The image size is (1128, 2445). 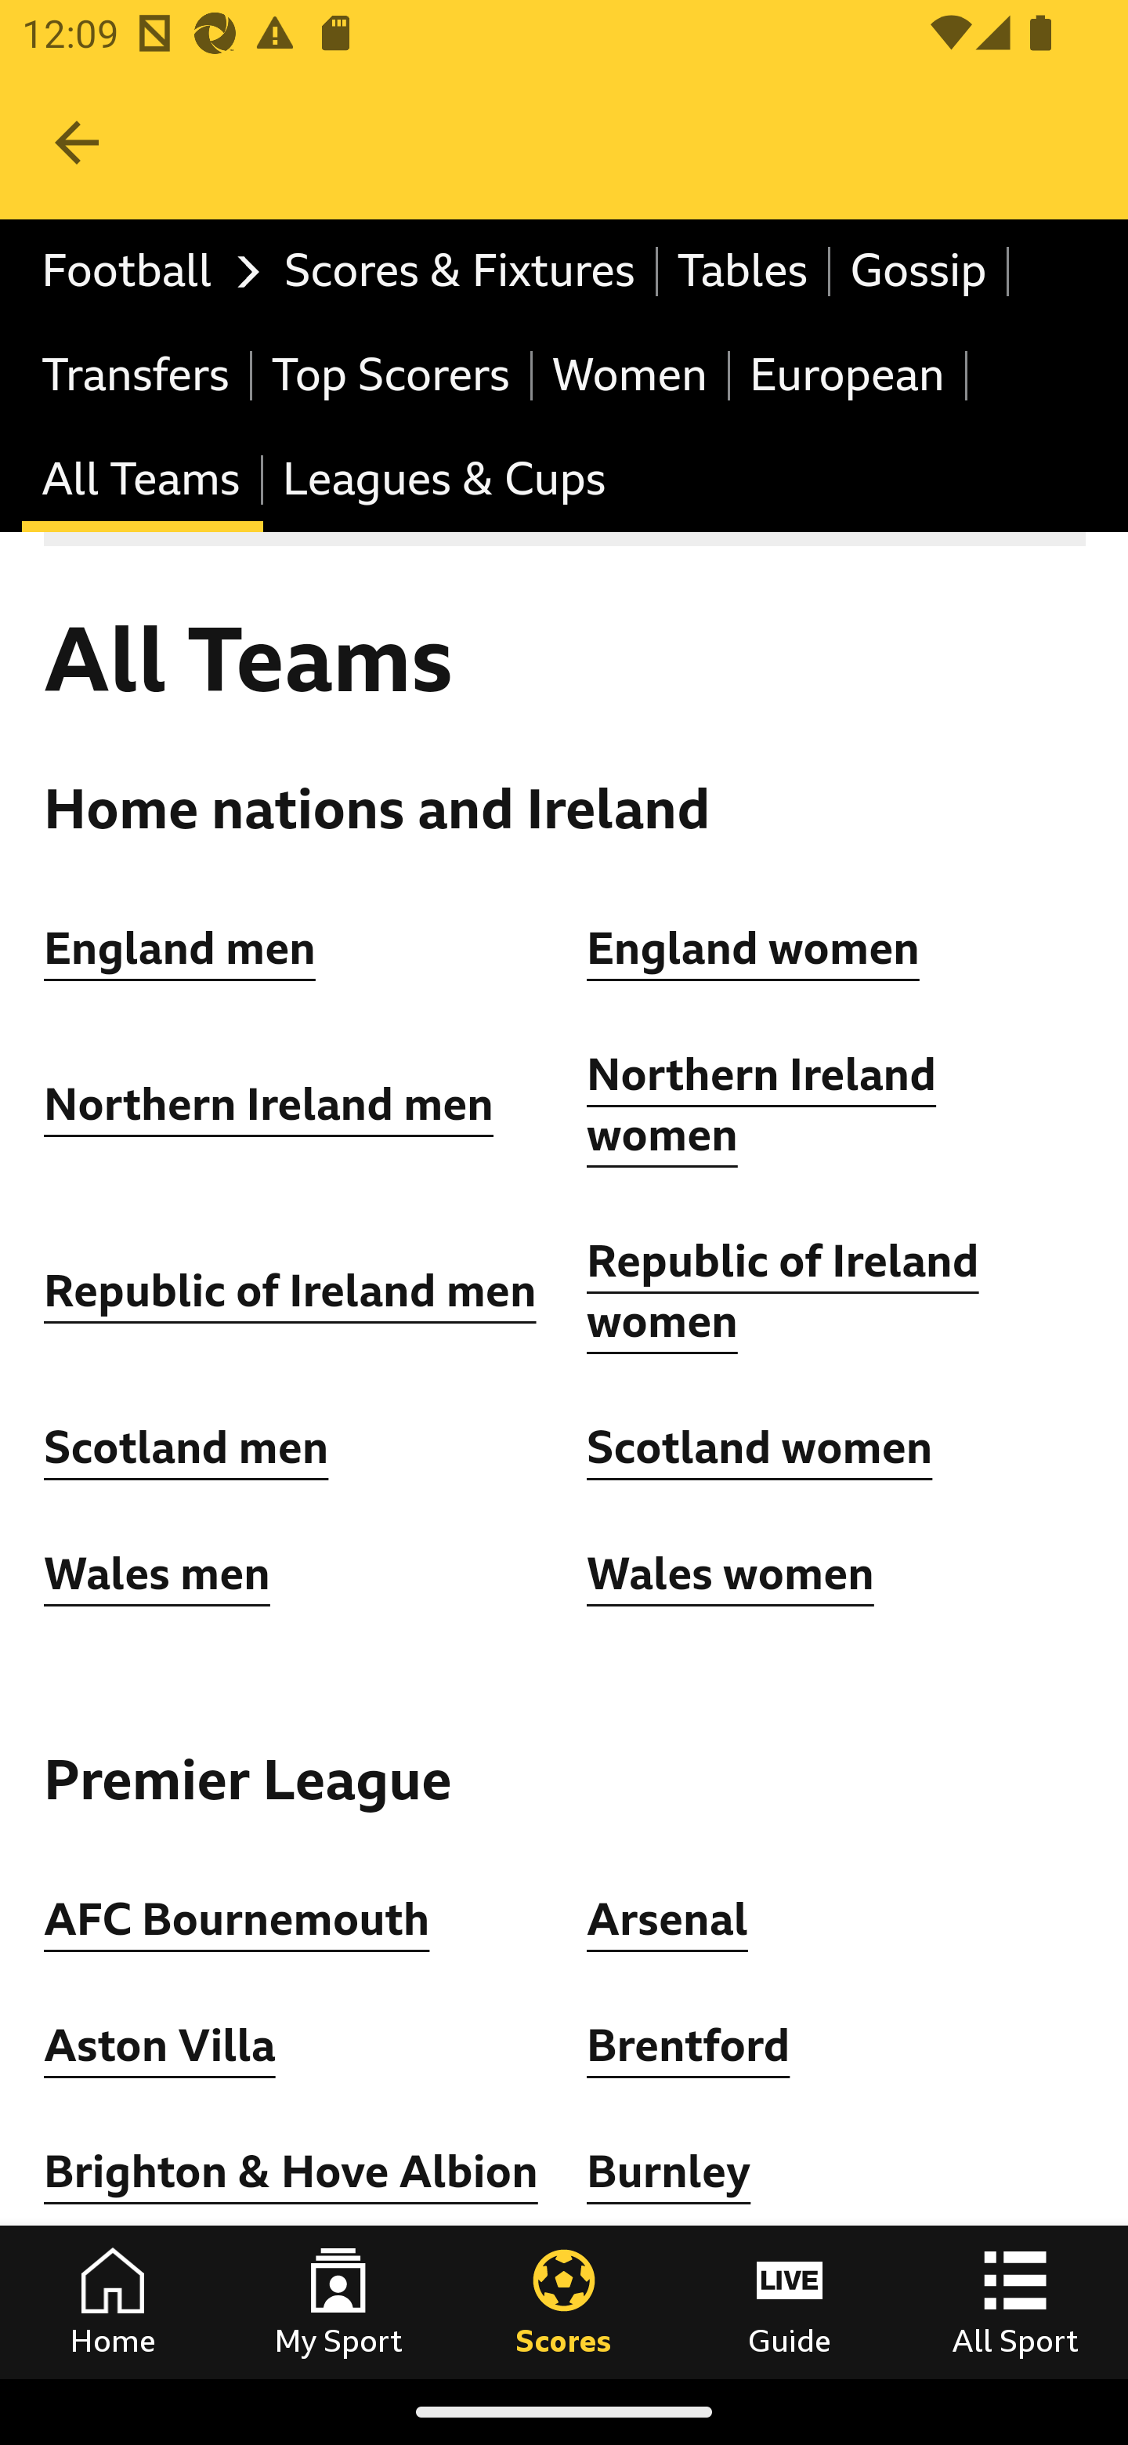 I want to click on England women, so click(x=754, y=948).